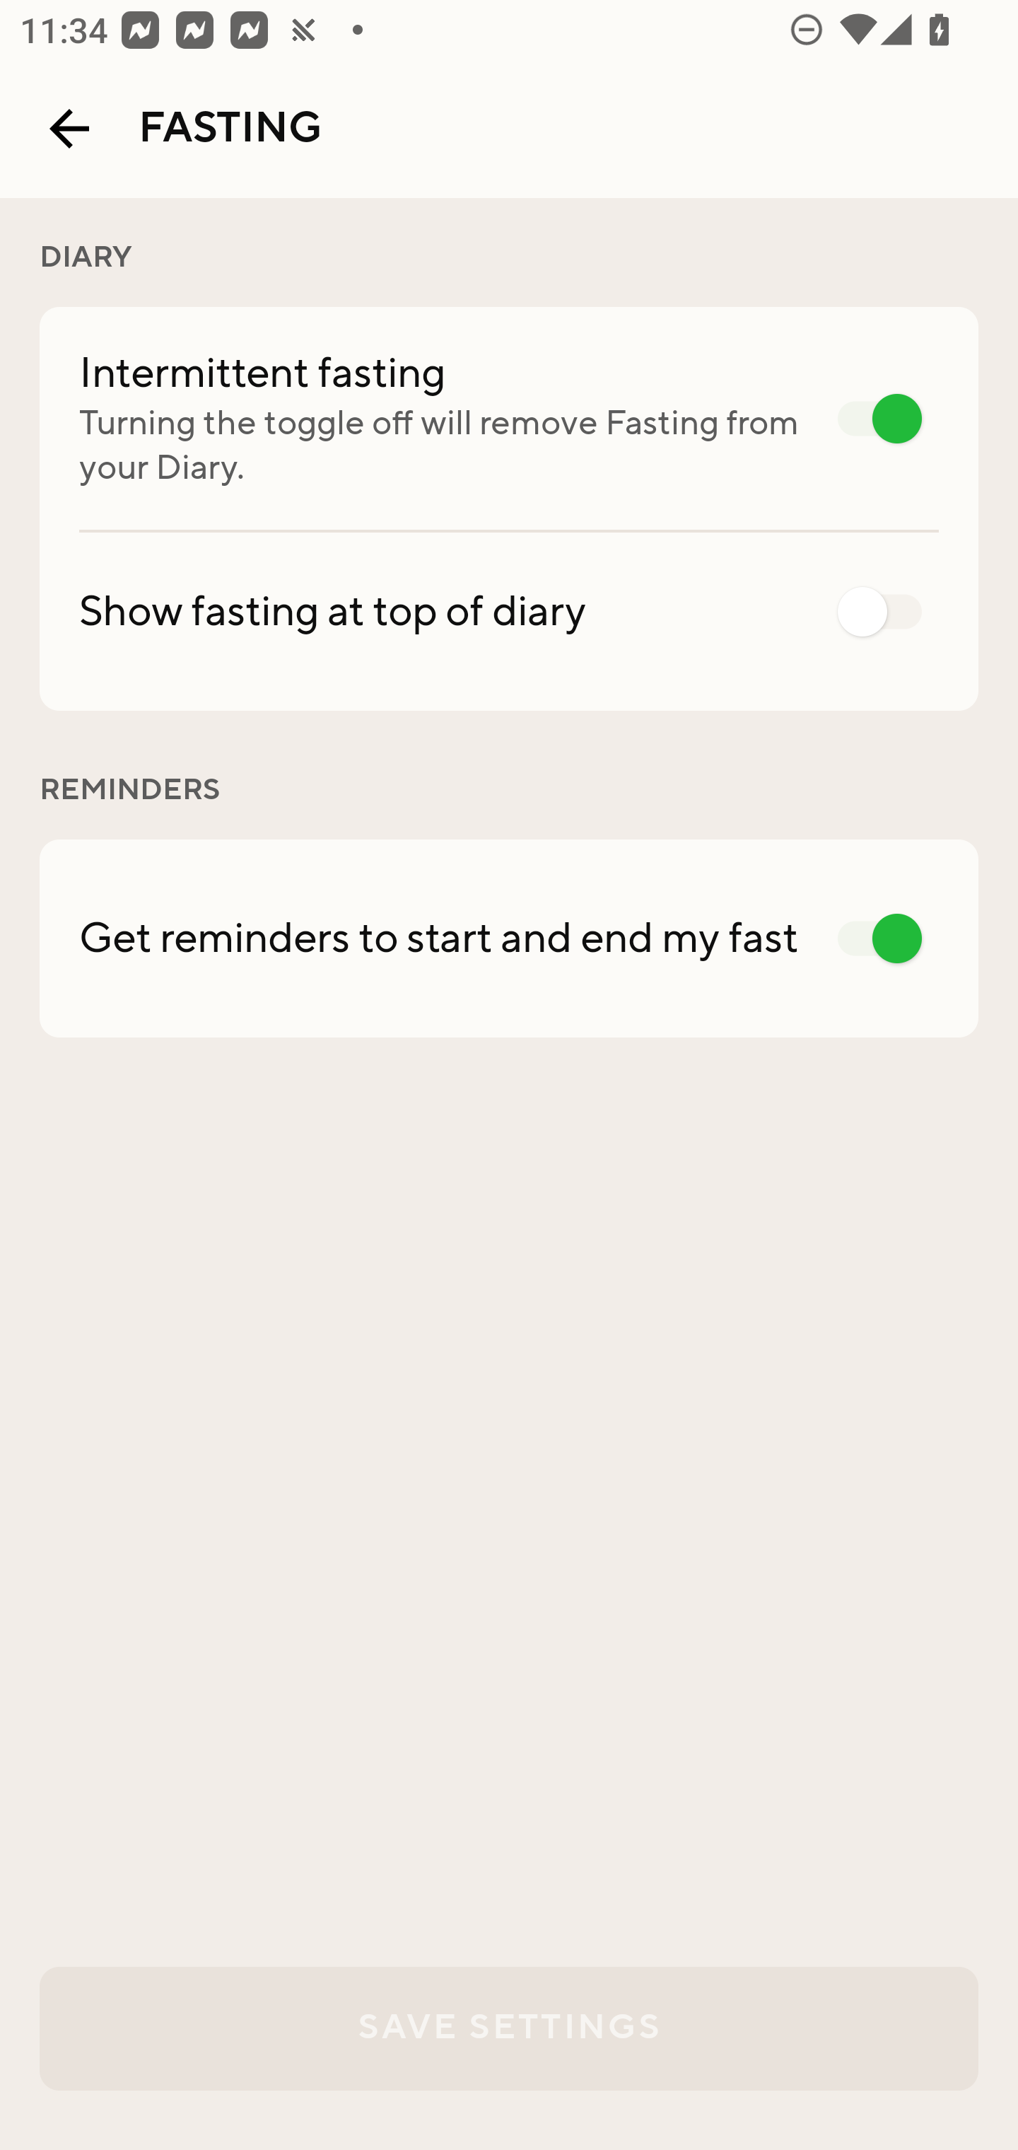 The height and width of the screenshot is (2150, 1018). I want to click on SAVE SETTINGS, so click(509, 2028).